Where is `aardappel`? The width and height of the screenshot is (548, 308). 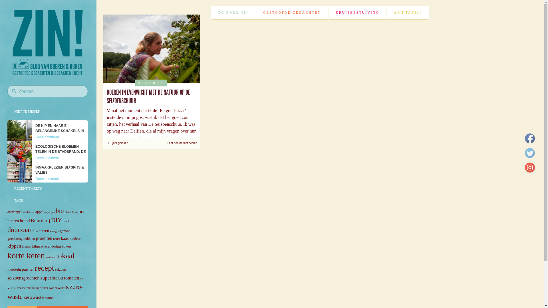
aardappel is located at coordinates (15, 212).